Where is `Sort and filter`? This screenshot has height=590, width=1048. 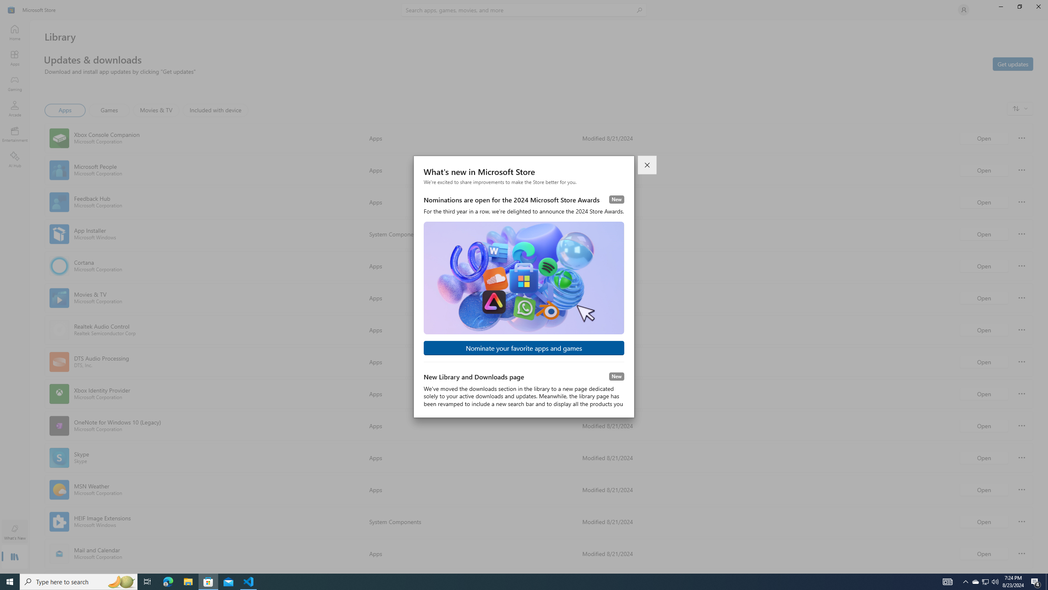 Sort and filter is located at coordinates (1020, 108).